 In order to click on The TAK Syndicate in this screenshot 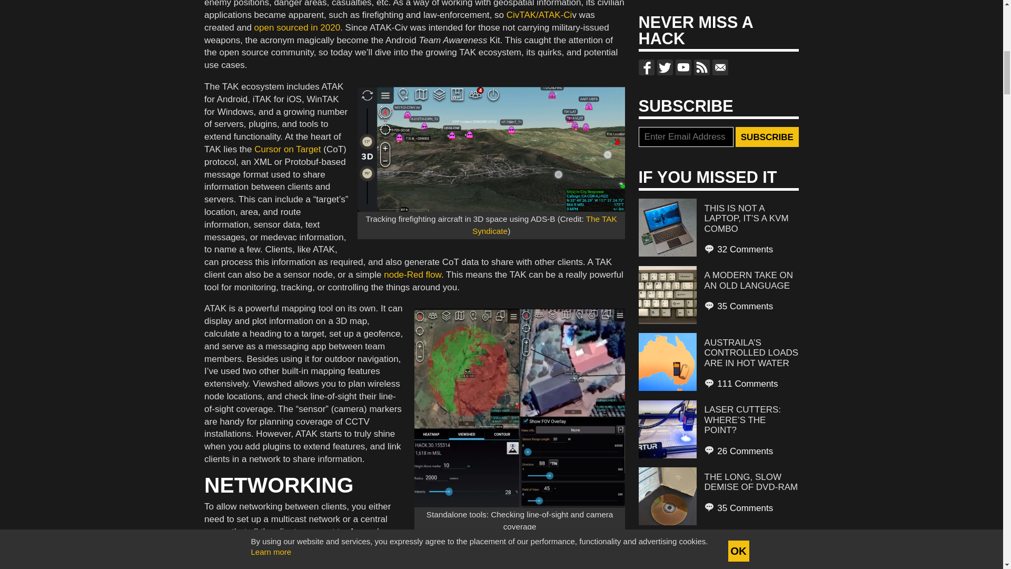, I will do `click(544, 225)`.